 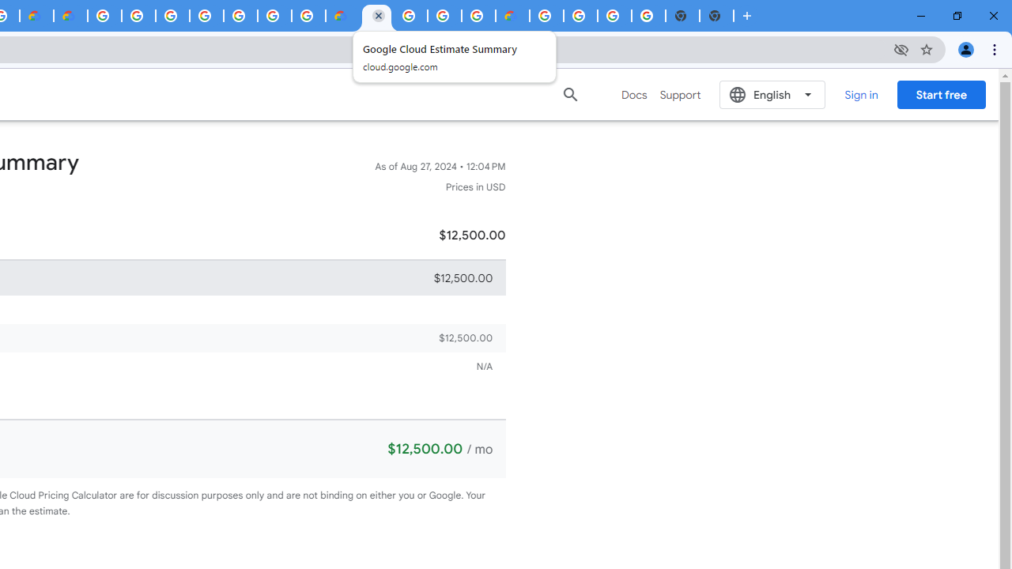 I want to click on Google Cloud Platform, so click(x=104, y=16).